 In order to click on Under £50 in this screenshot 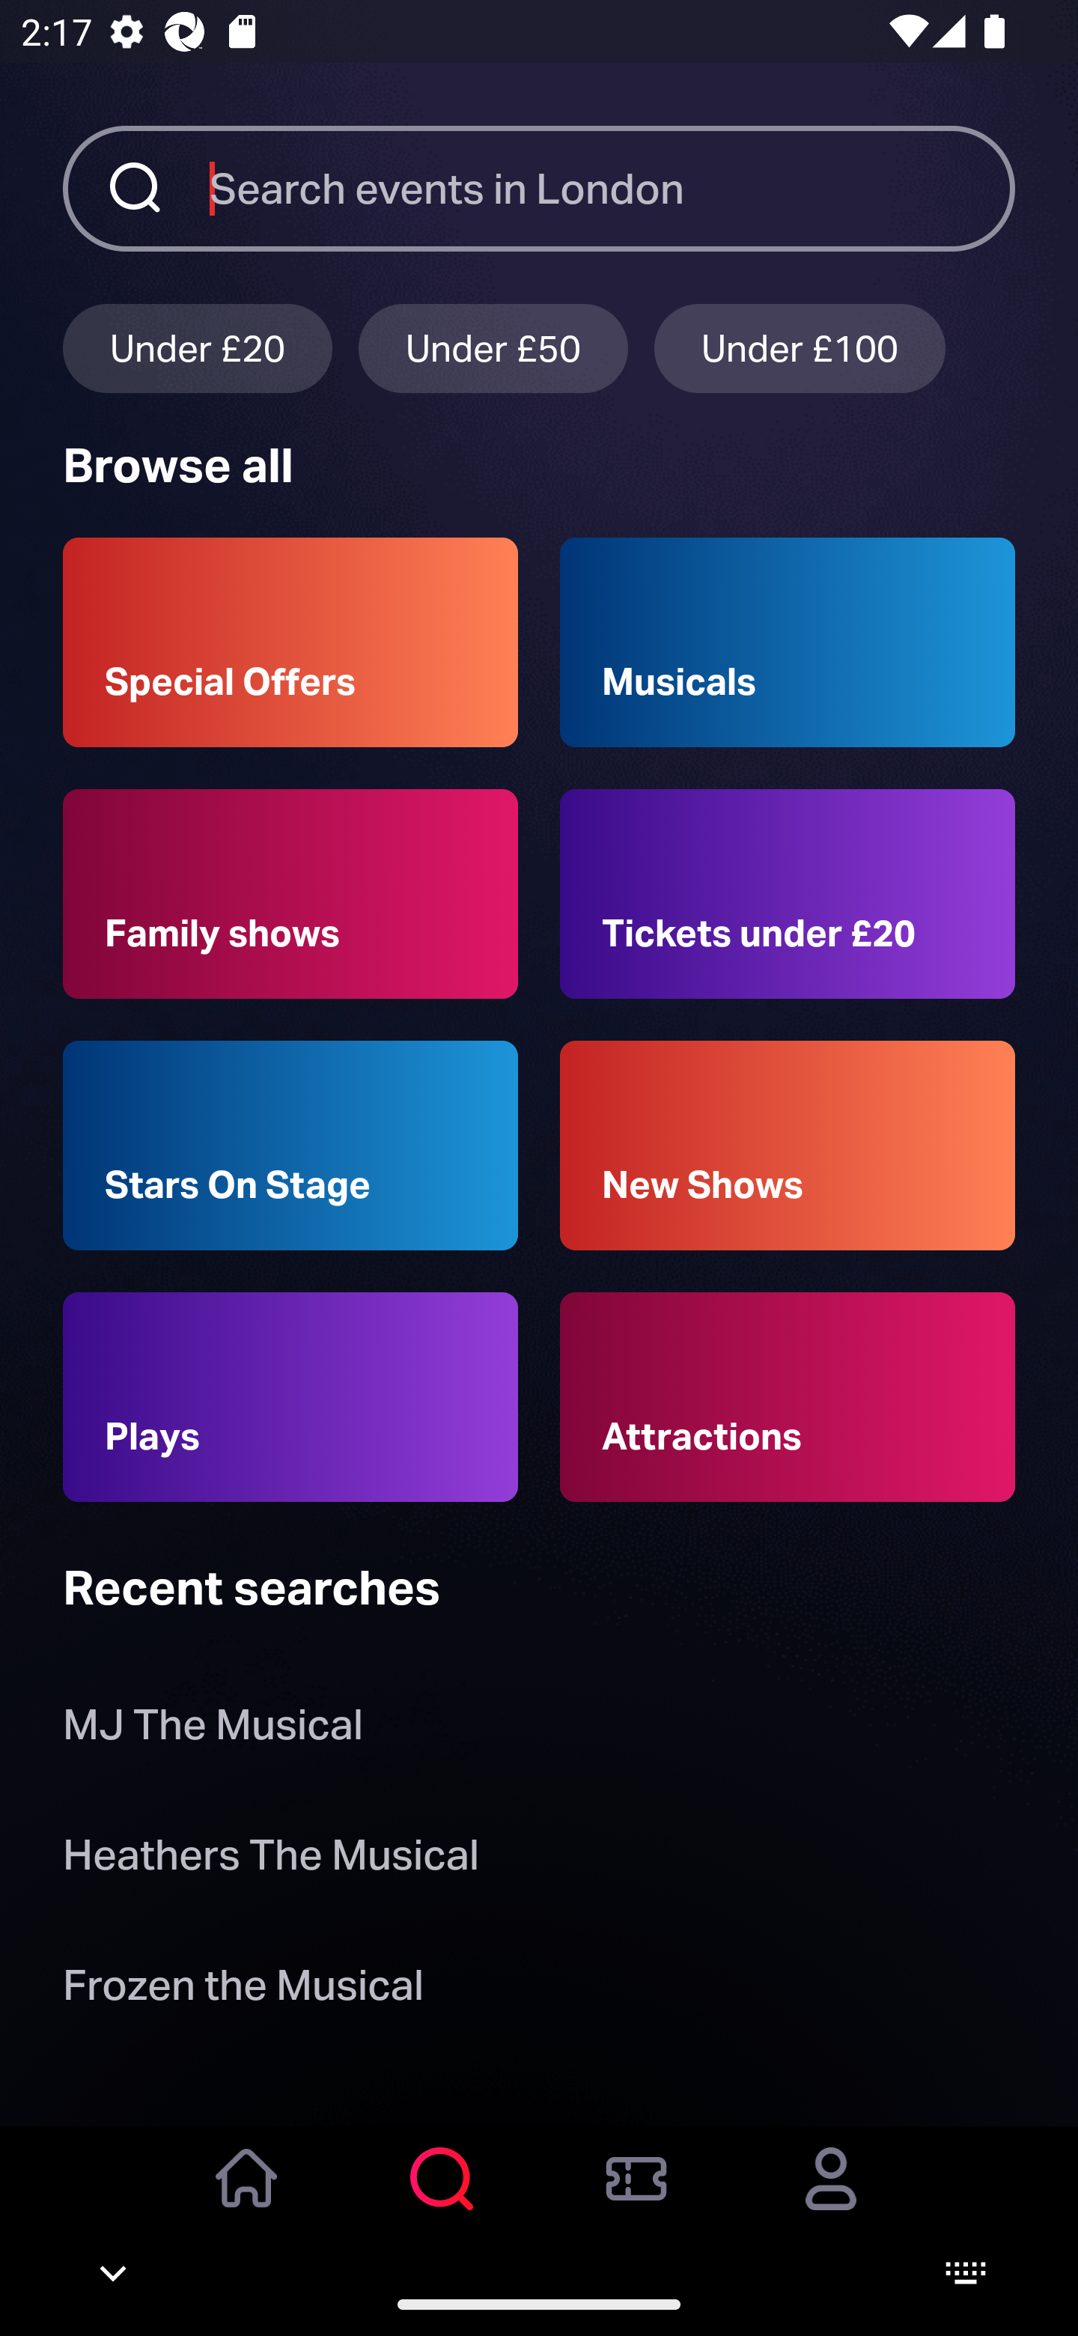, I will do `click(493, 347)`.